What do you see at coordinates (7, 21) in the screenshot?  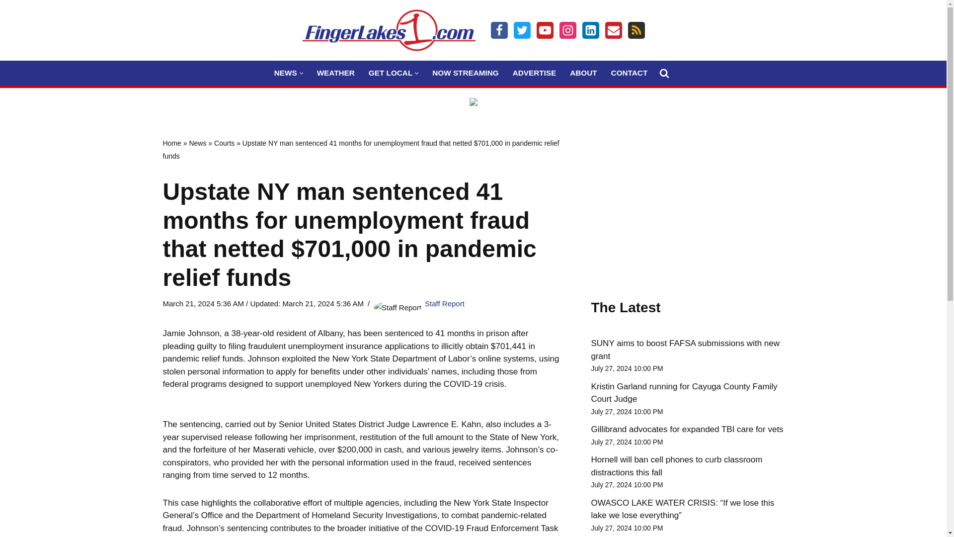 I see `Skip to content` at bounding box center [7, 21].